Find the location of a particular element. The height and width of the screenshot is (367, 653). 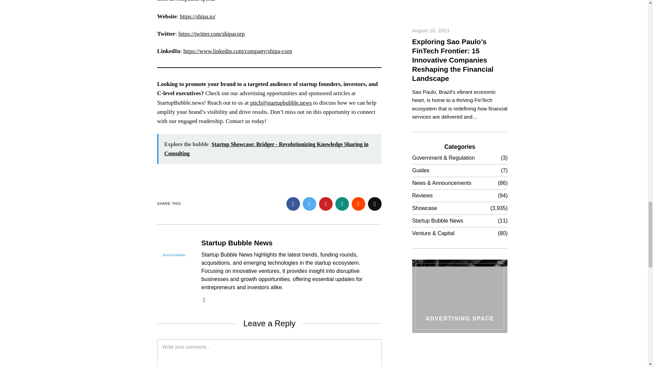

Whatsapp is located at coordinates (342, 204).